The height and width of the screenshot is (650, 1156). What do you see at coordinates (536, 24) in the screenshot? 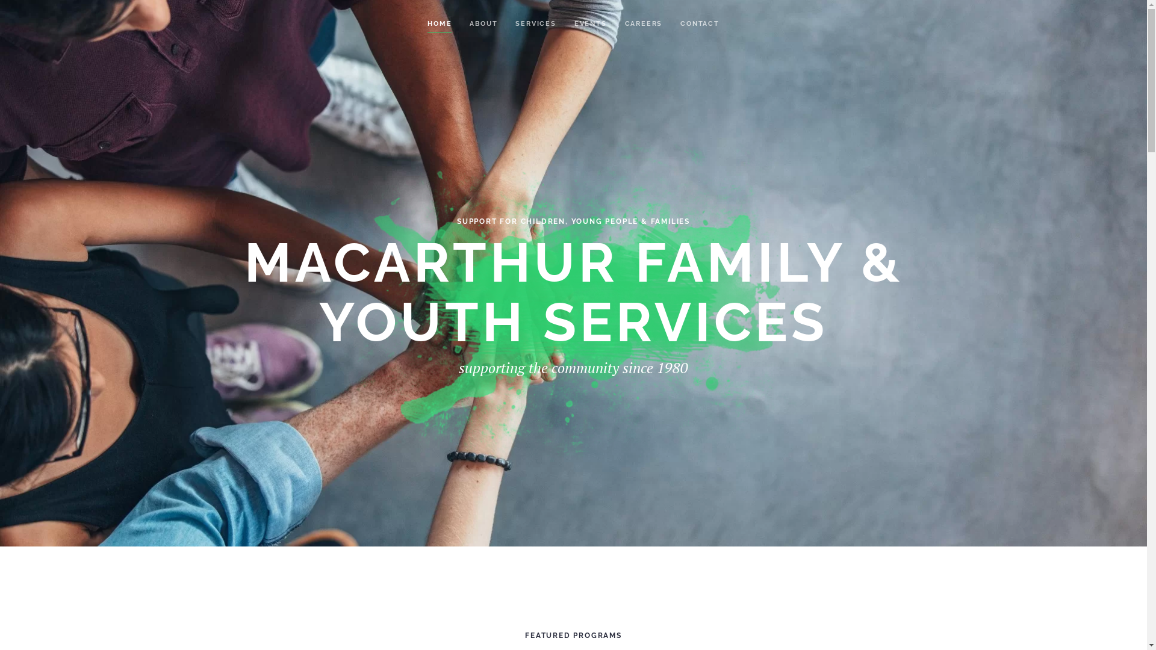
I see `SERVICES` at bounding box center [536, 24].